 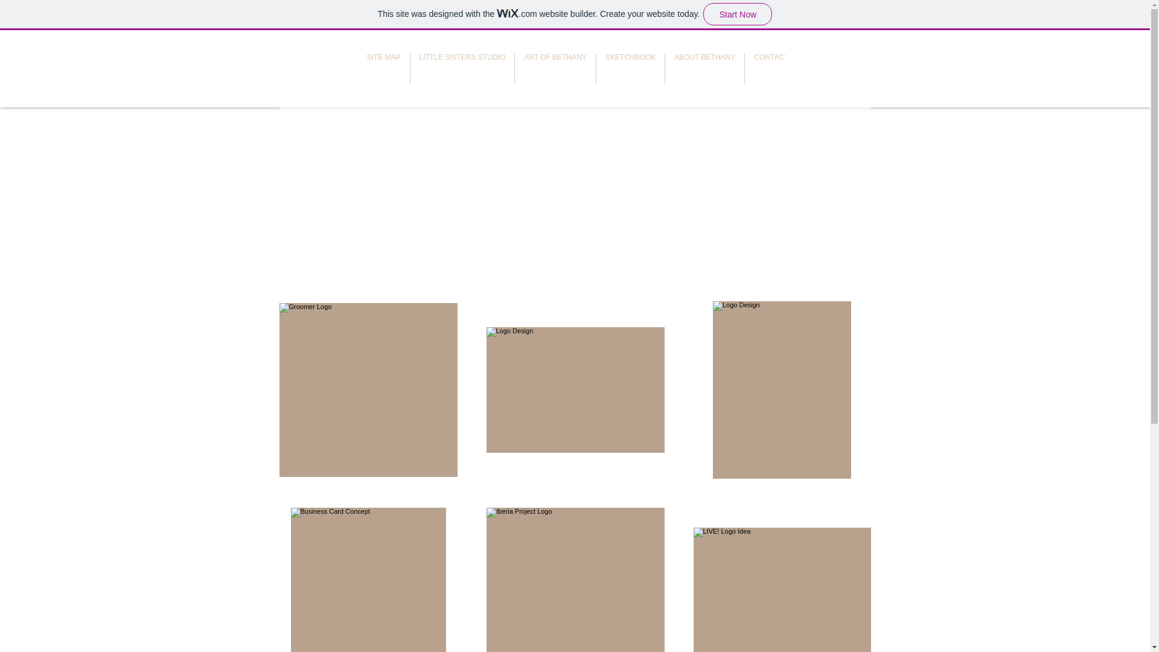 I want to click on CONTACT, so click(x=771, y=69).